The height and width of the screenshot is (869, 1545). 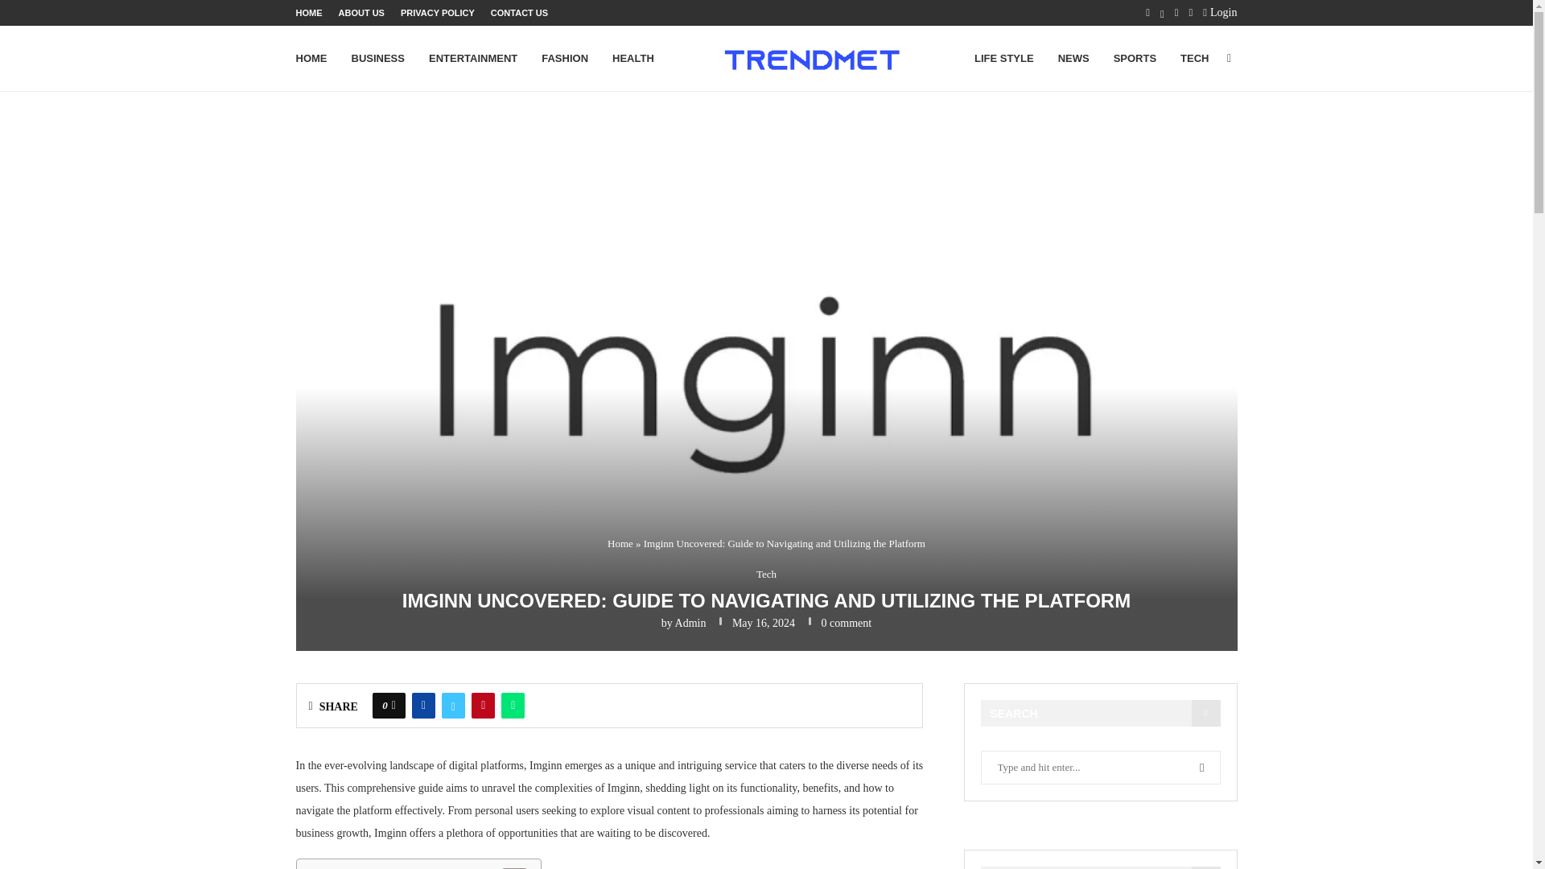 I want to click on Admin, so click(x=690, y=623).